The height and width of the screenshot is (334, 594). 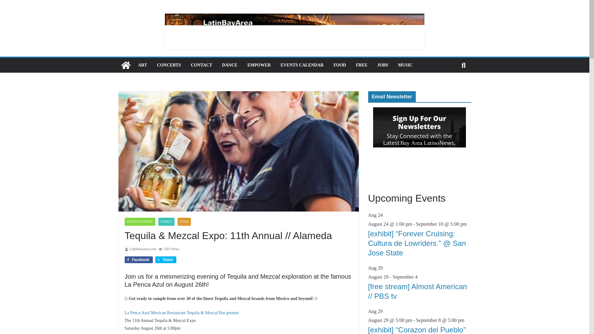 I want to click on JOBS, so click(x=383, y=65).